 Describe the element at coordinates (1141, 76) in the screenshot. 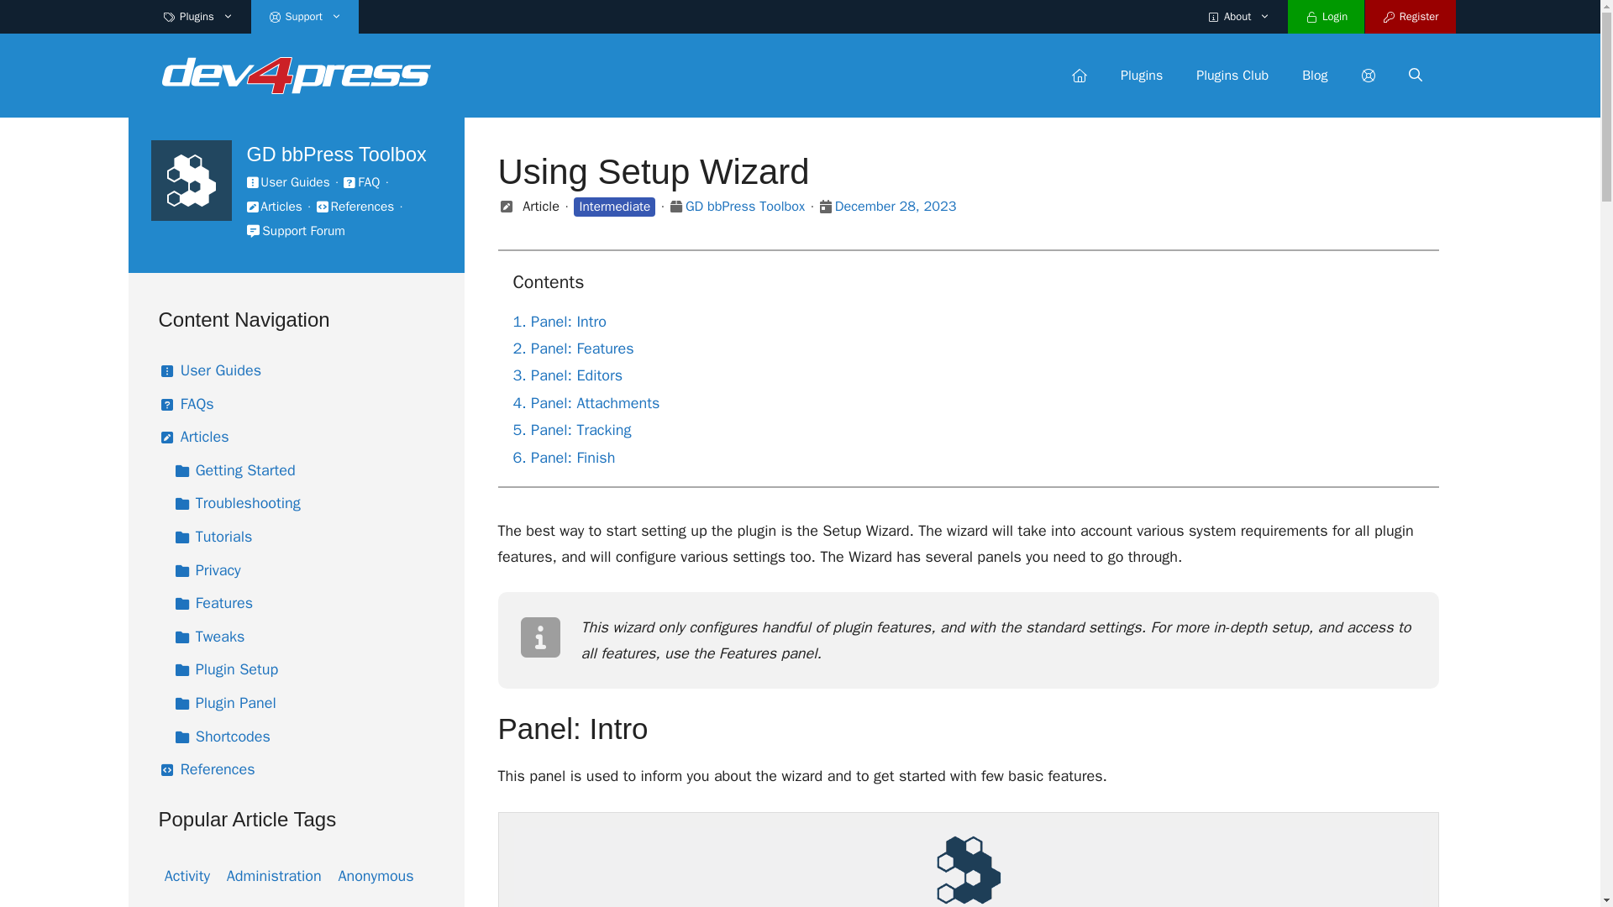

I see `Plugins` at that location.